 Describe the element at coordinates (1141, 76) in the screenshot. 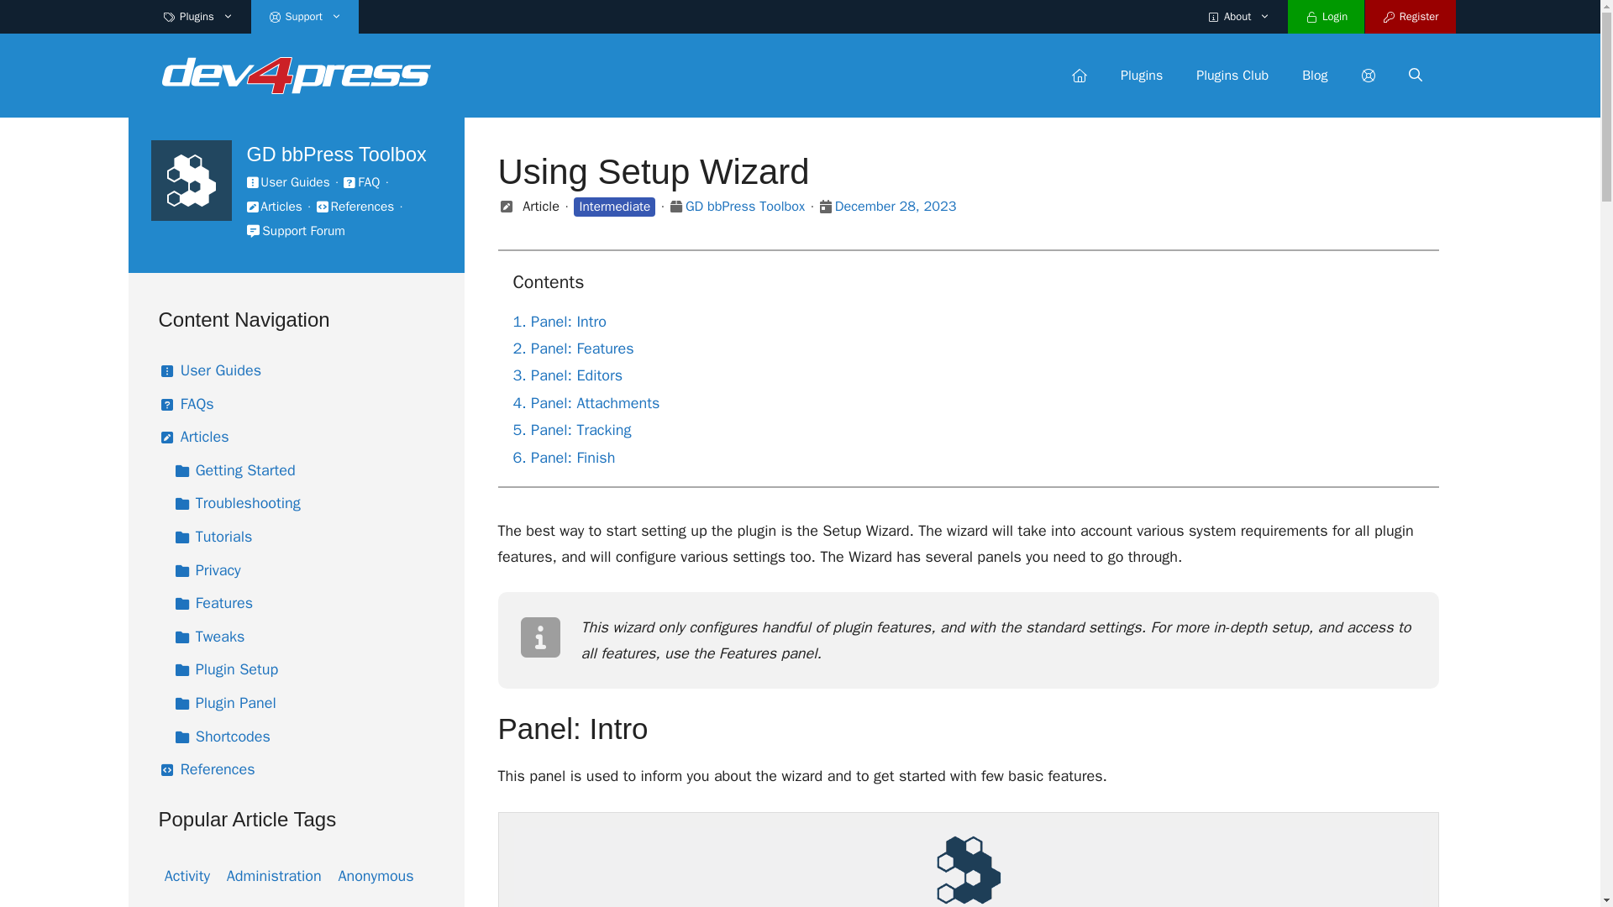

I see `Plugins` at that location.